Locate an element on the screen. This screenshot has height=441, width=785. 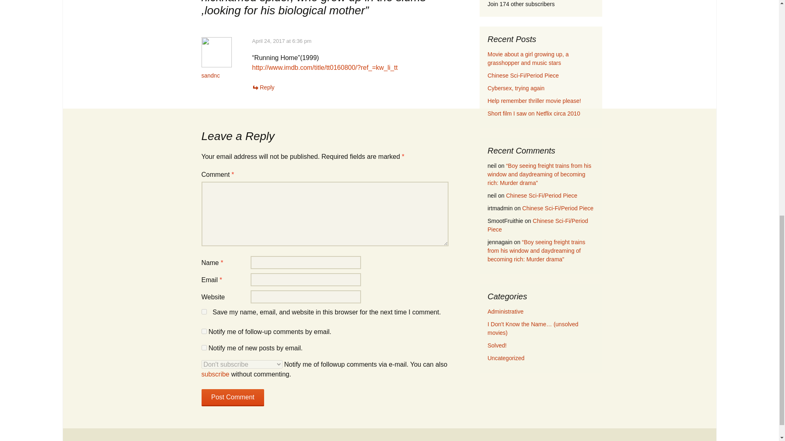
Administrative is located at coordinates (505, 311).